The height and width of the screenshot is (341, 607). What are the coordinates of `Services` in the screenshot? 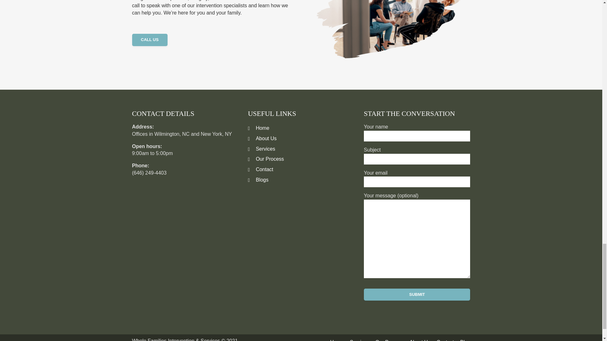 It's located at (261, 149).